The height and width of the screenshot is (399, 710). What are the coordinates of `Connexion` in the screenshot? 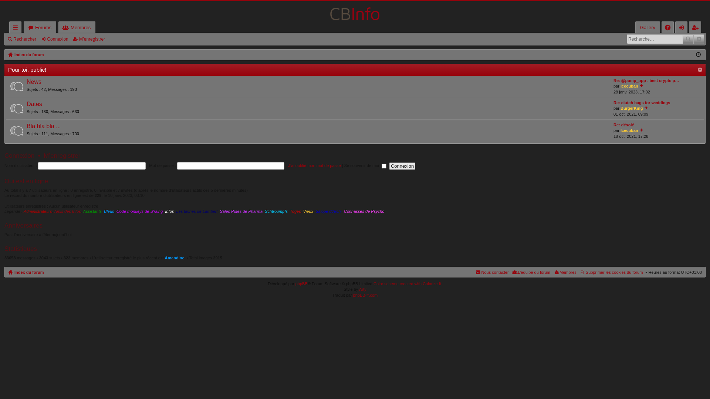 It's located at (55, 39).